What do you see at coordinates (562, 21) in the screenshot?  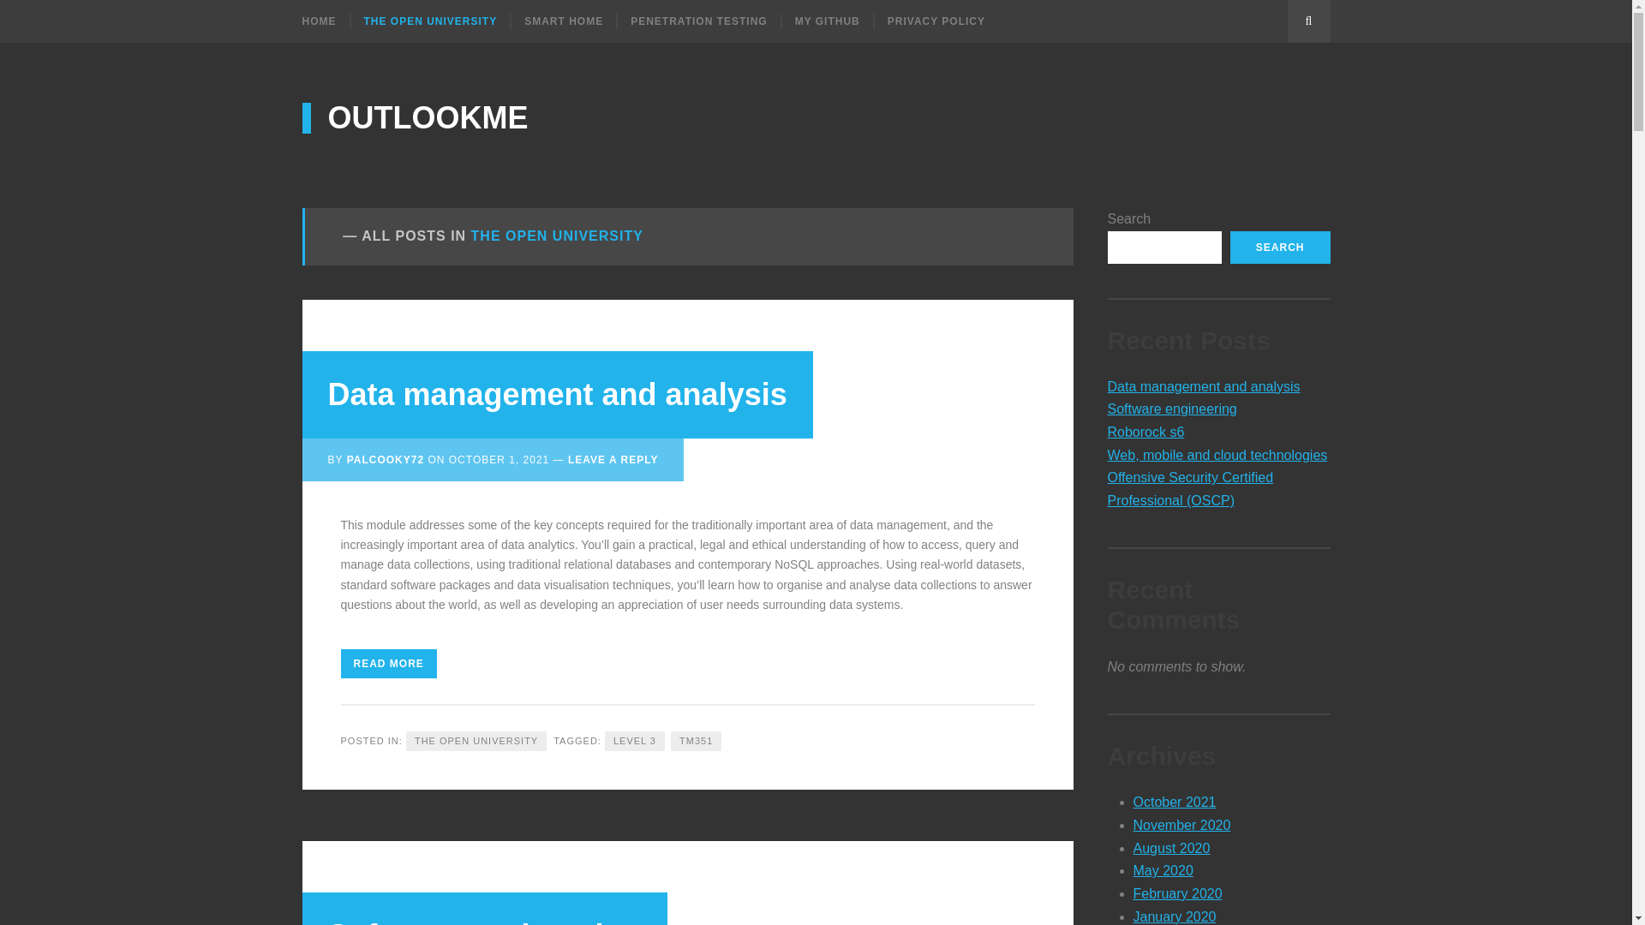 I see `SMART HOME` at bounding box center [562, 21].